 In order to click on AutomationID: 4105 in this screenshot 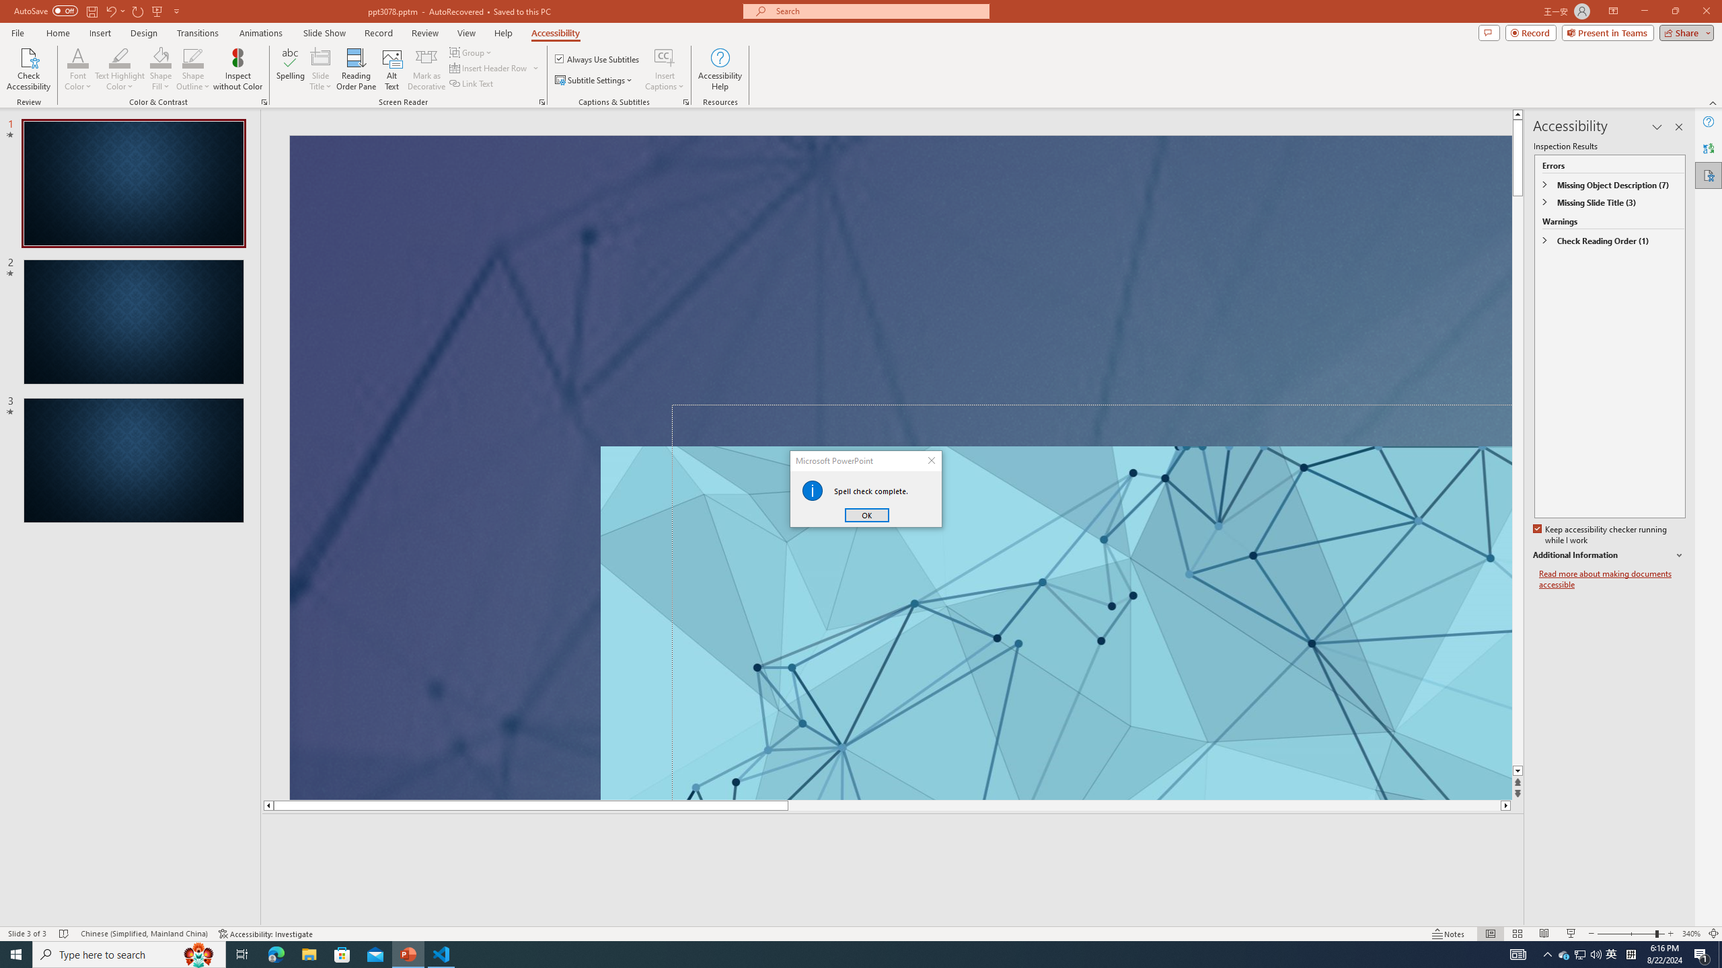, I will do `click(1518, 955)`.